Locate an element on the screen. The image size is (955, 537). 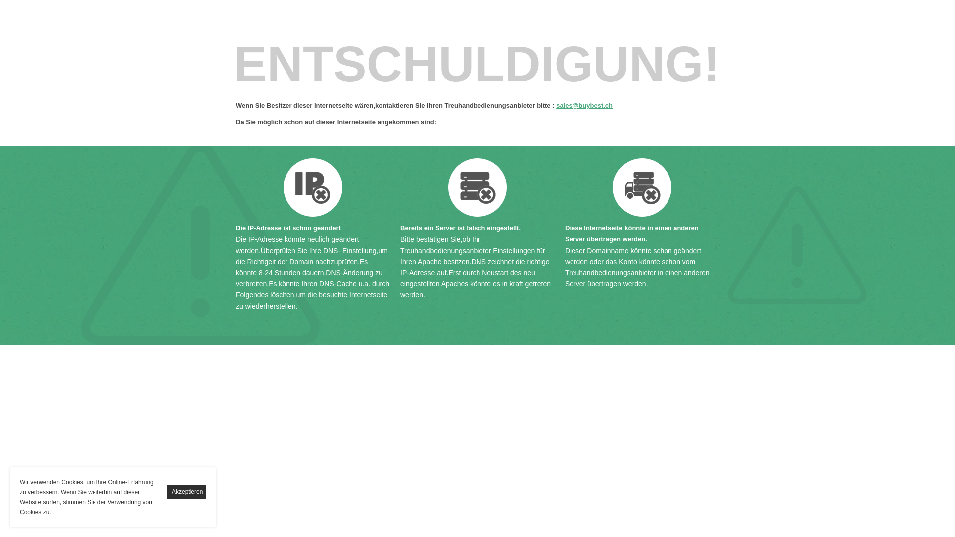
sales@buybest.ch is located at coordinates (584, 105).